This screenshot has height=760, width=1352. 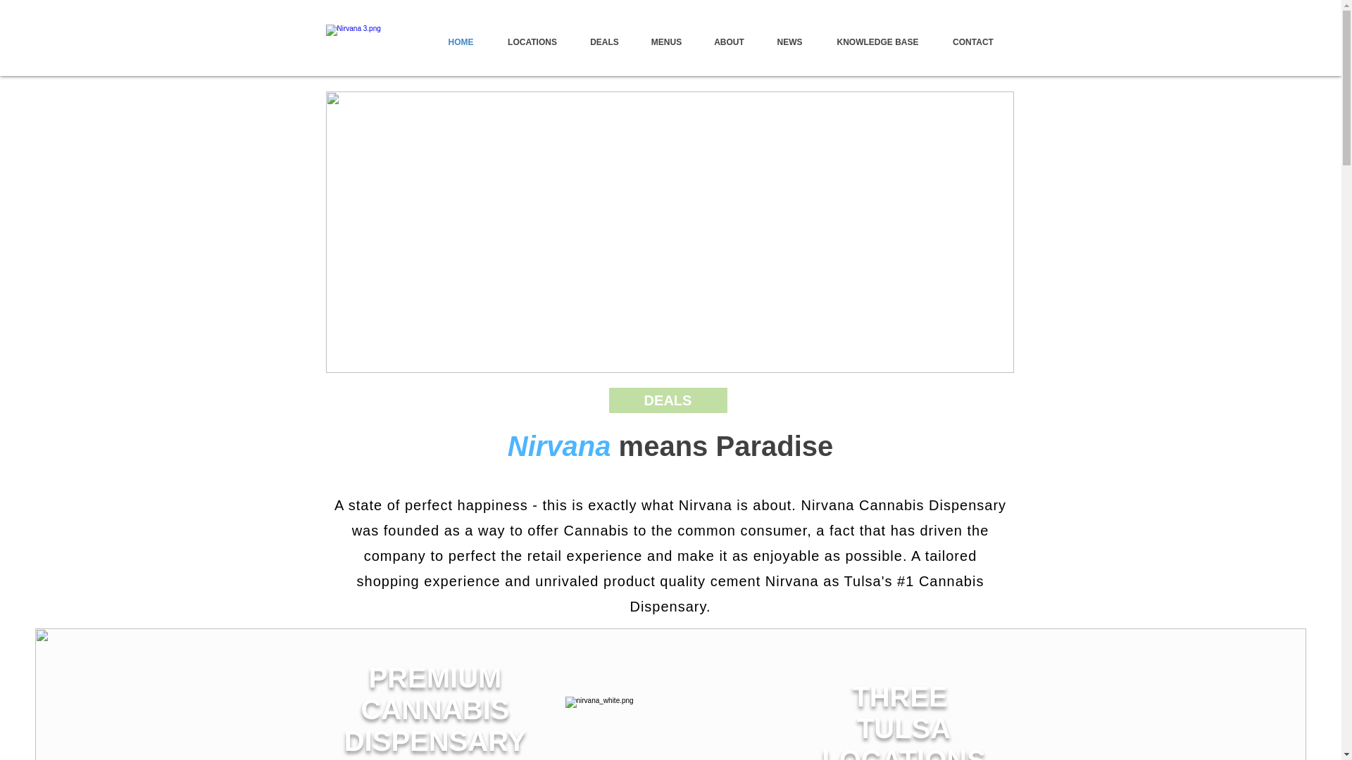 I want to click on LOCATIONS, so click(x=531, y=42).